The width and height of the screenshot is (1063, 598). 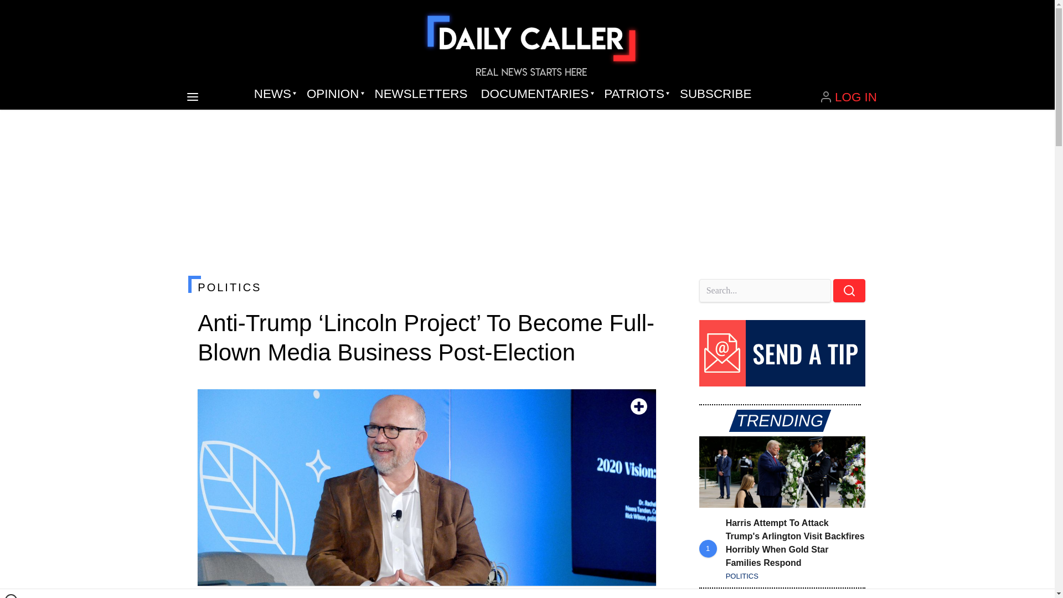 I want to click on Close window, so click(x=11, y=596).